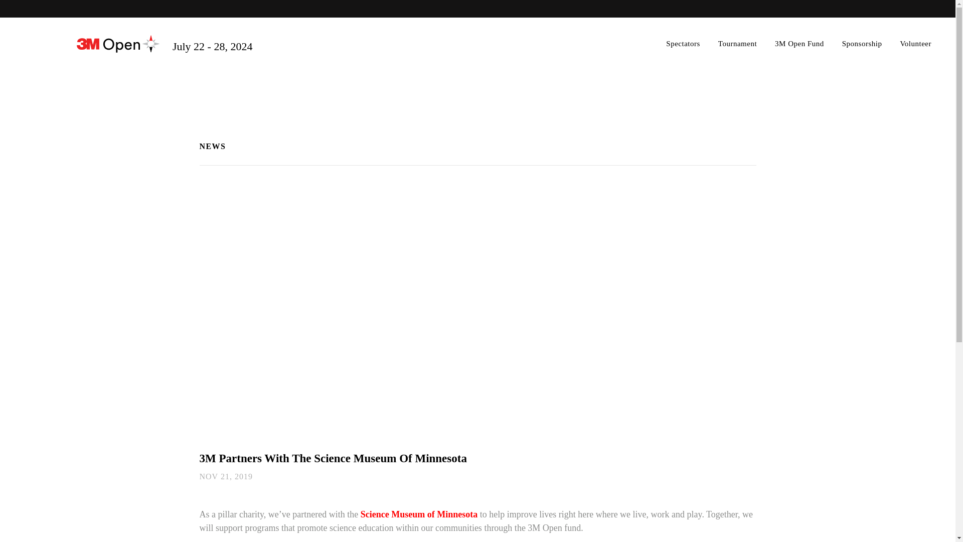 The height and width of the screenshot is (542, 963). What do you see at coordinates (916, 44) in the screenshot?
I see `Volunteer` at bounding box center [916, 44].